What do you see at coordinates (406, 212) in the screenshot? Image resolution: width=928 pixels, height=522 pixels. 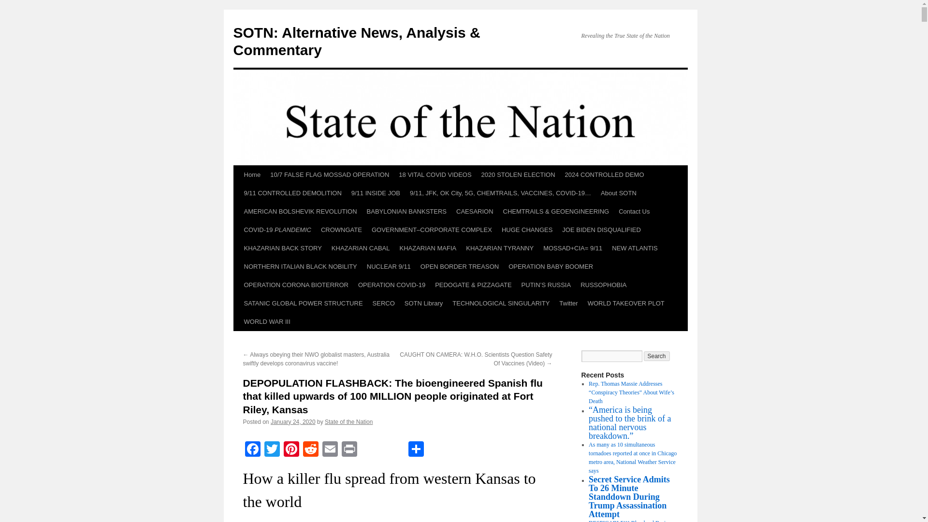 I see `BABYLONIAN BANKSTERS` at bounding box center [406, 212].